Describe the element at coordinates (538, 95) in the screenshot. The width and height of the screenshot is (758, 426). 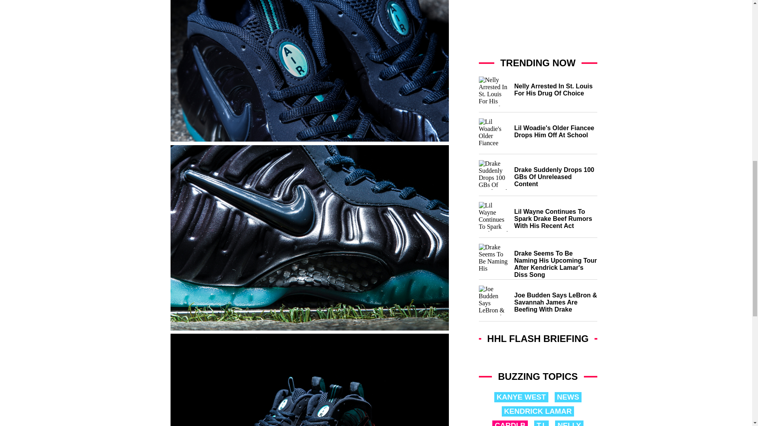
I see `Nelly Arrested In St. Louis For His Drug Of Choice` at that location.